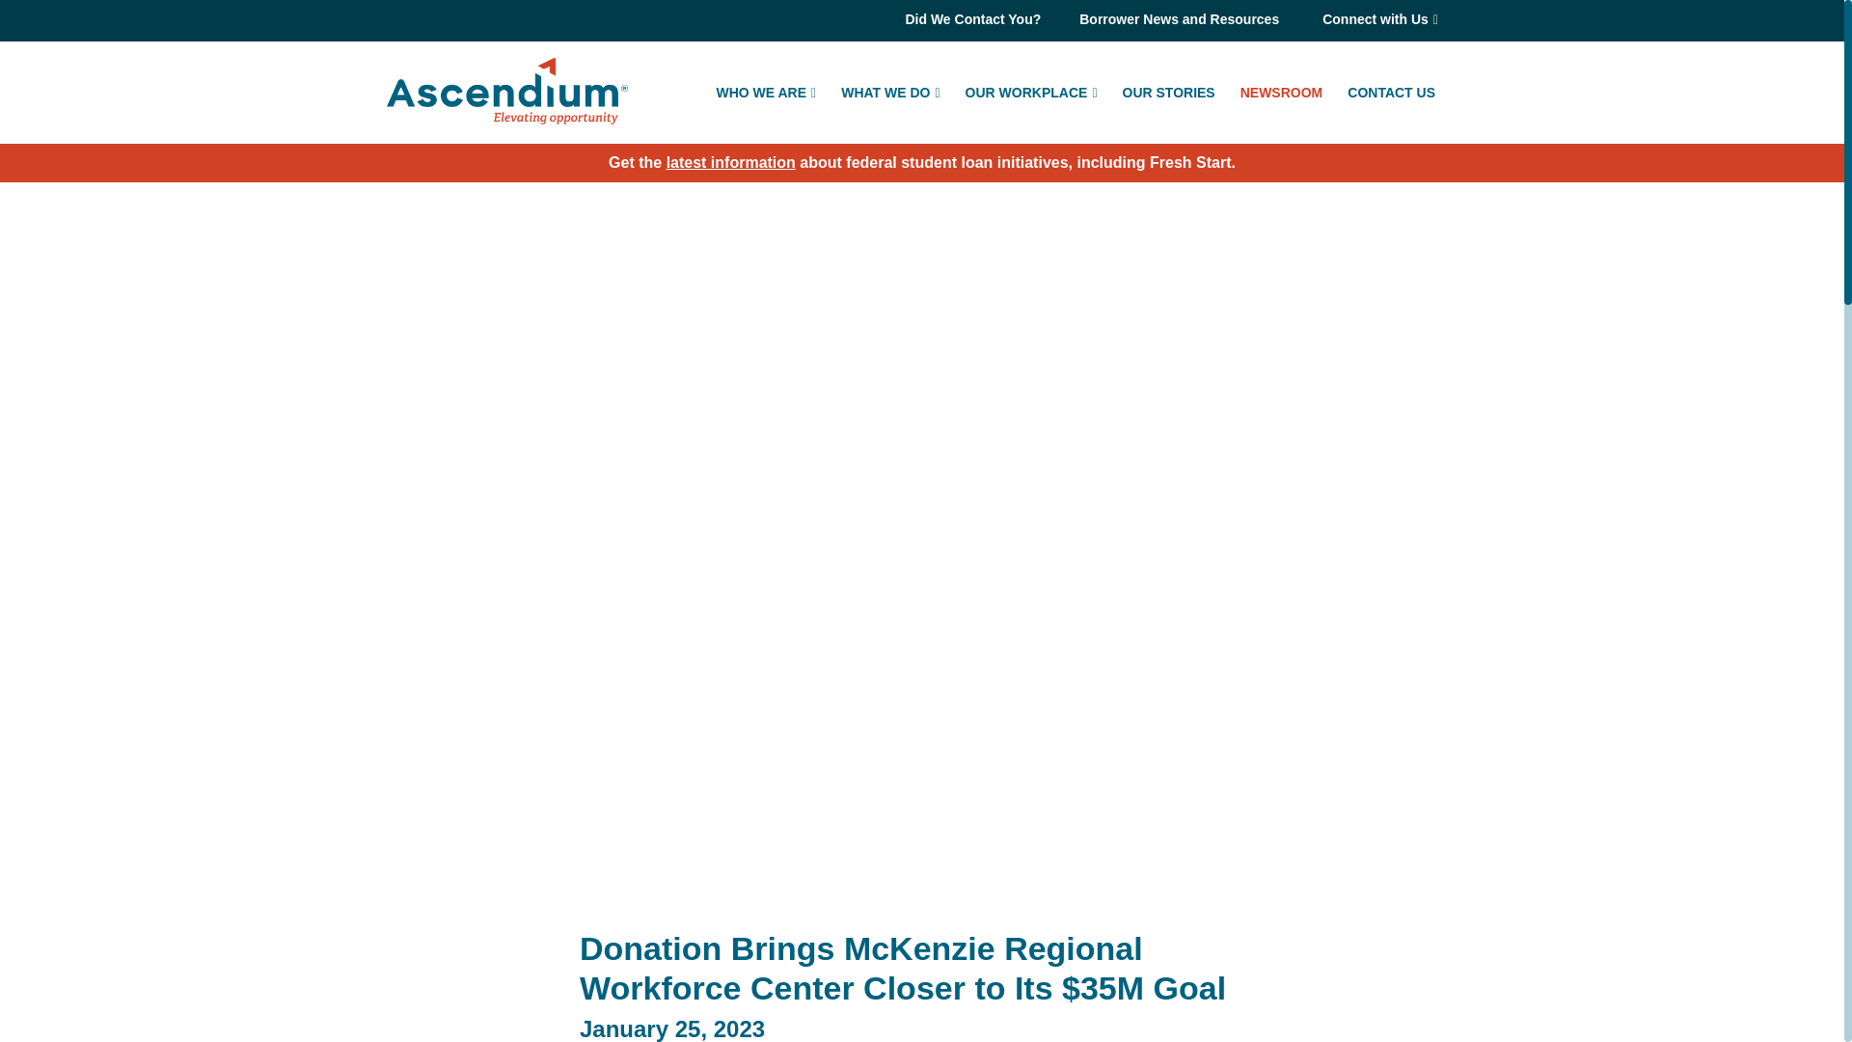  What do you see at coordinates (1391, 91) in the screenshot?
I see `CONTACT US` at bounding box center [1391, 91].